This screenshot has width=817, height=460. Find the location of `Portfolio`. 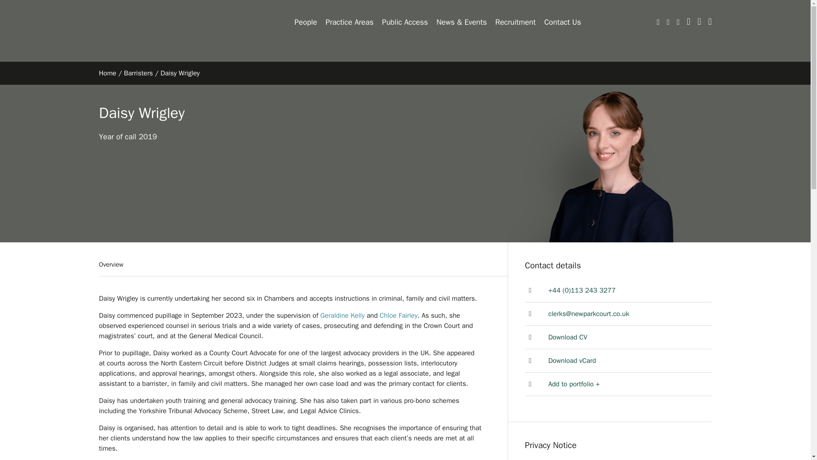

Portfolio is located at coordinates (574, 384).